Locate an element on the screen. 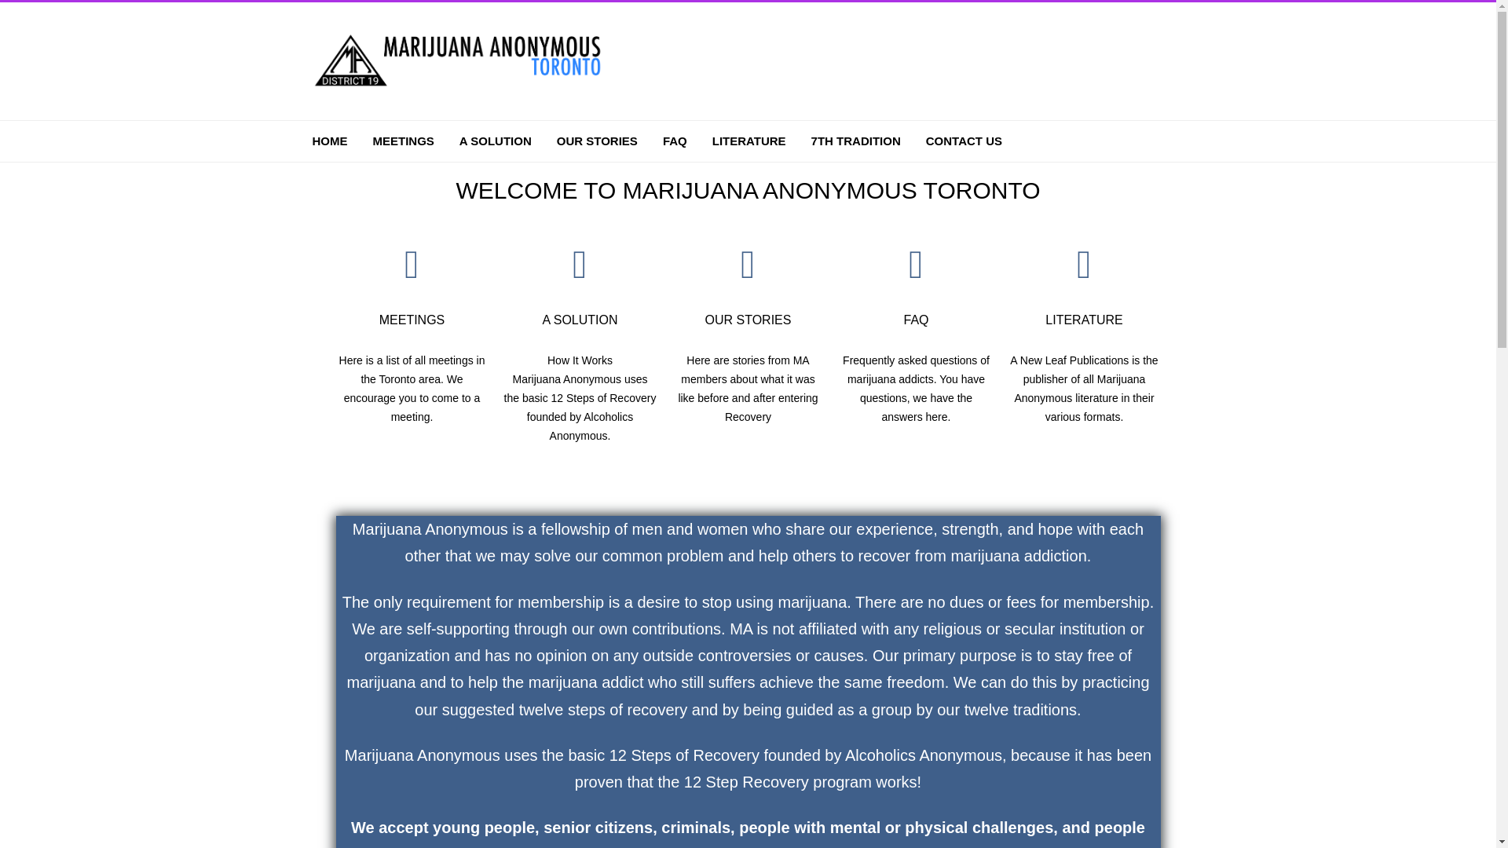 The width and height of the screenshot is (1508, 848). FAQ is located at coordinates (916, 319).